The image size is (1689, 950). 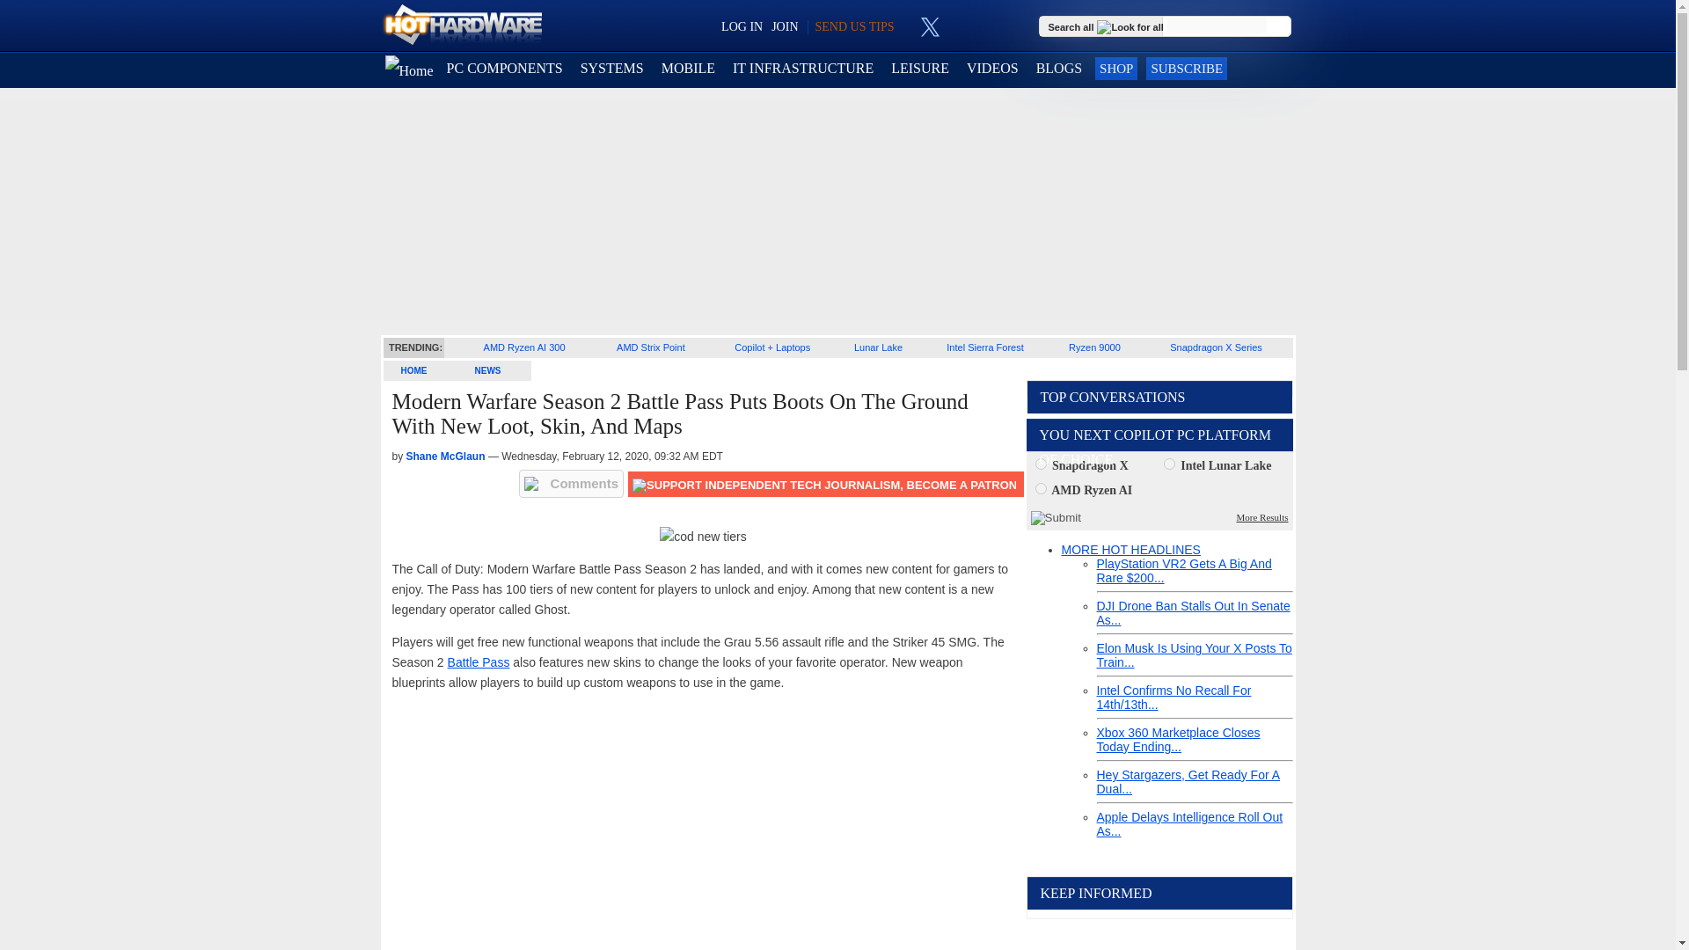 I want to click on JOIN, so click(x=785, y=26).